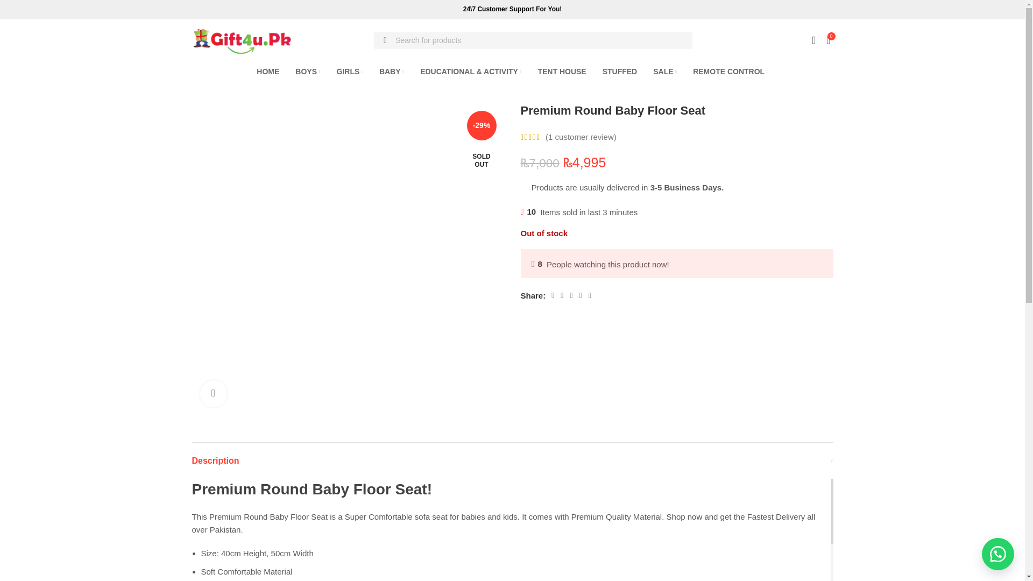 Image resolution: width=1033 pixels, height=581 pixels. I want to click on BABY, so click(391, 72).